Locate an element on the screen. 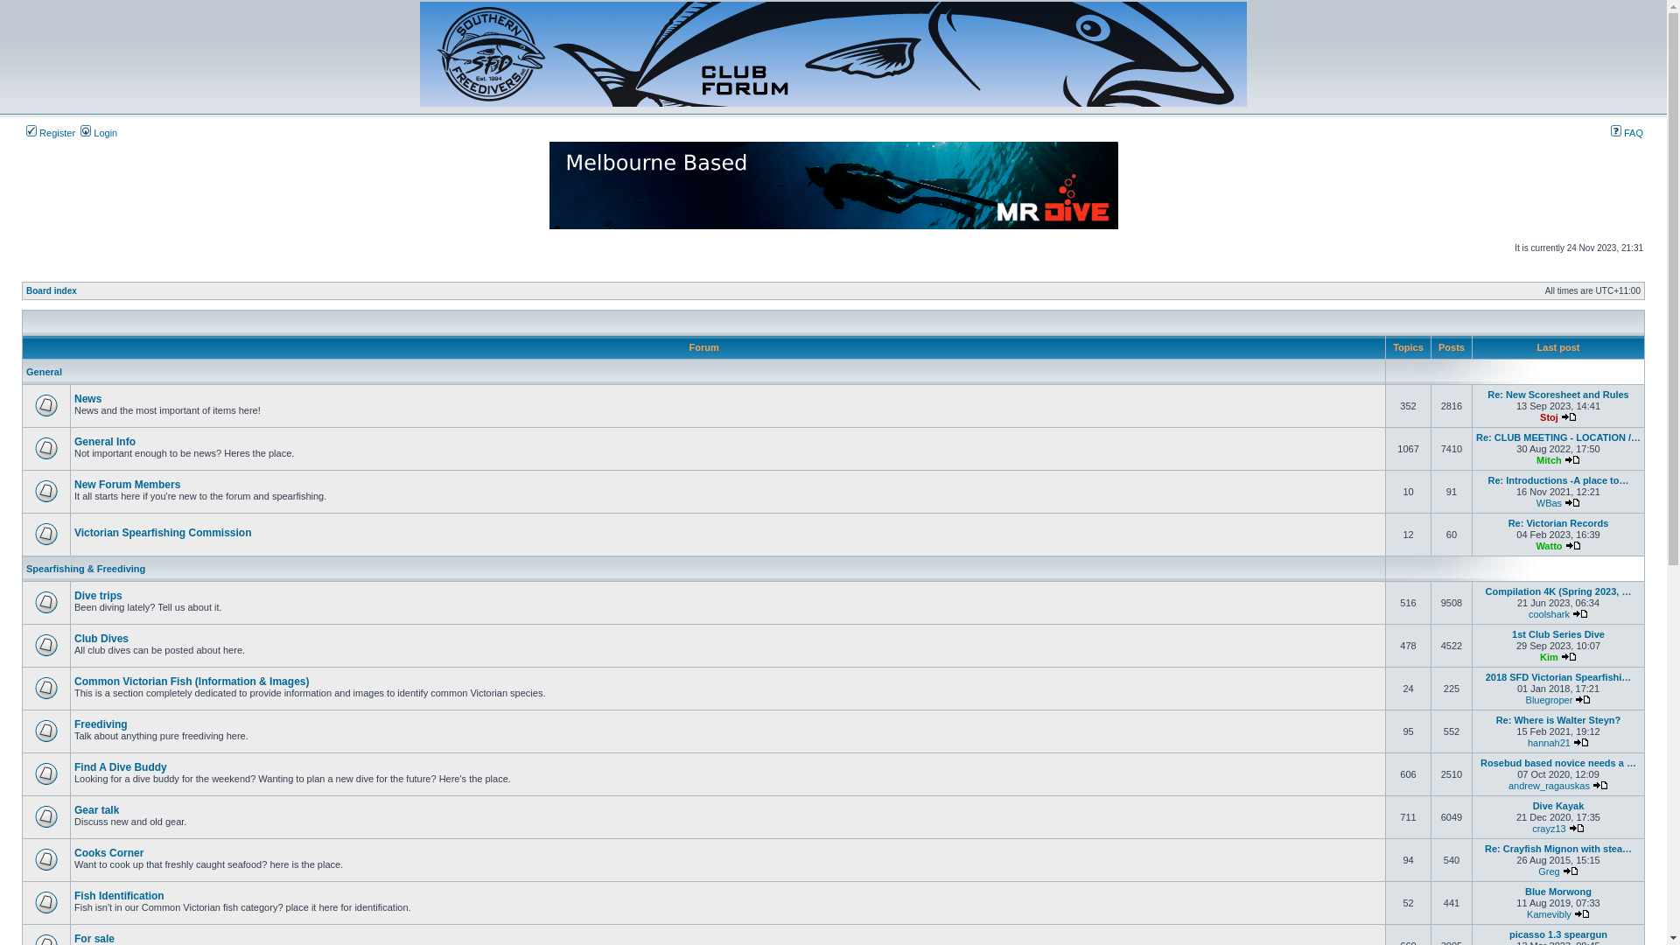 The height and width of the screenshot is (945, 1680). Register is located at coordinates (51, 133).